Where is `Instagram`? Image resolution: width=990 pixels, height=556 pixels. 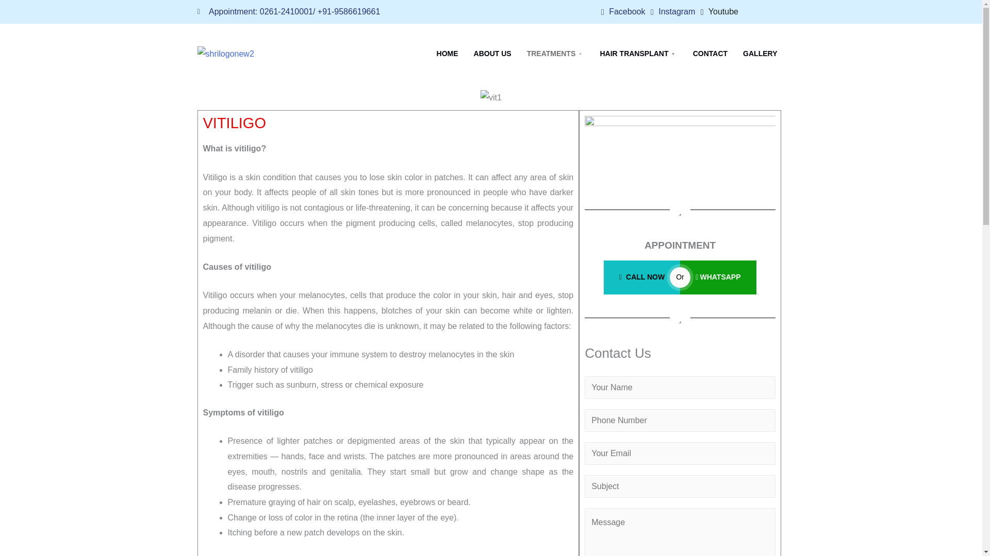 Instagram is located at coordinates (672, 11).